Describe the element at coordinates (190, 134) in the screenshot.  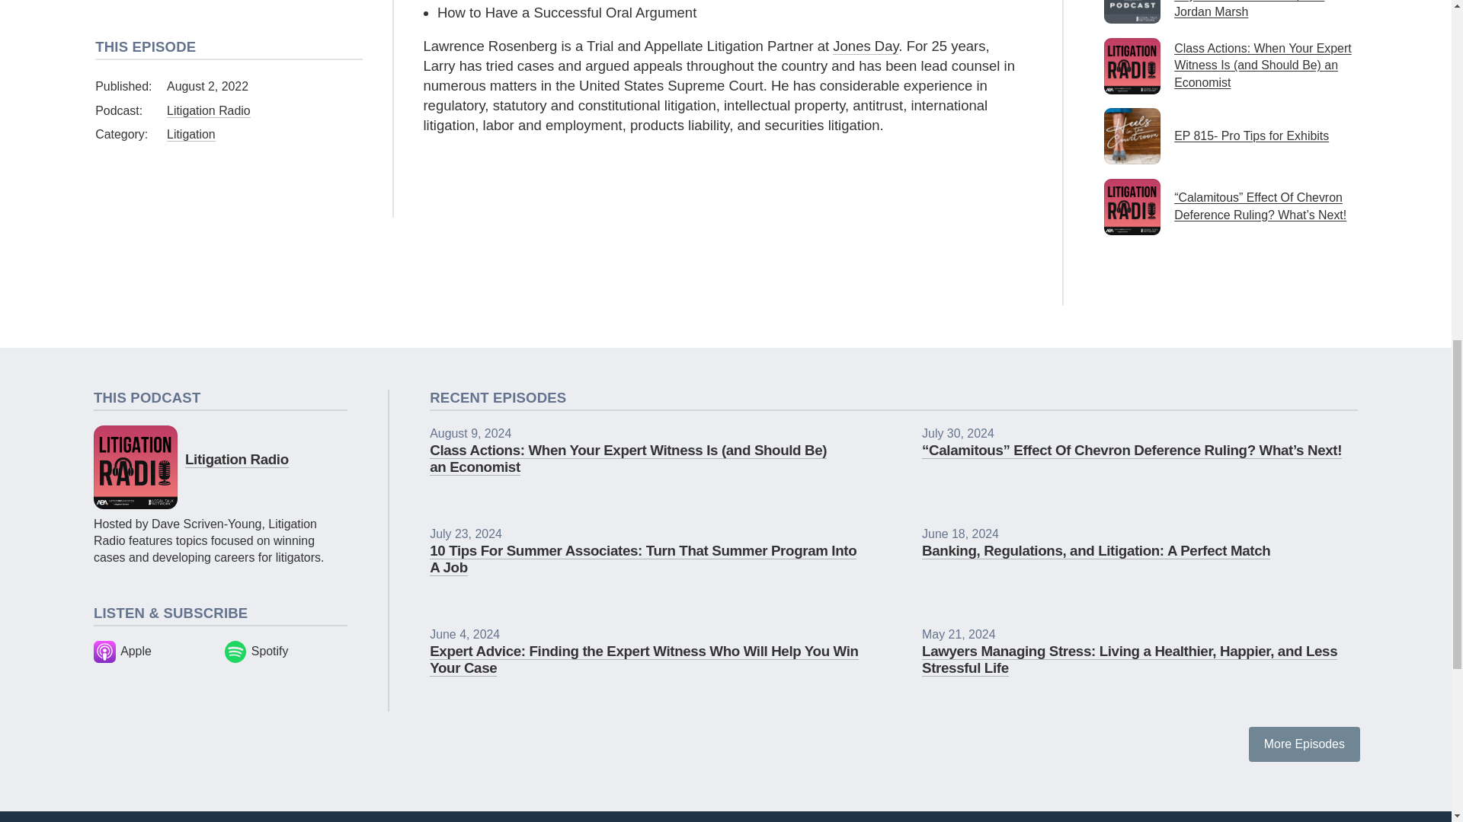
I see `Litigation` at that location.